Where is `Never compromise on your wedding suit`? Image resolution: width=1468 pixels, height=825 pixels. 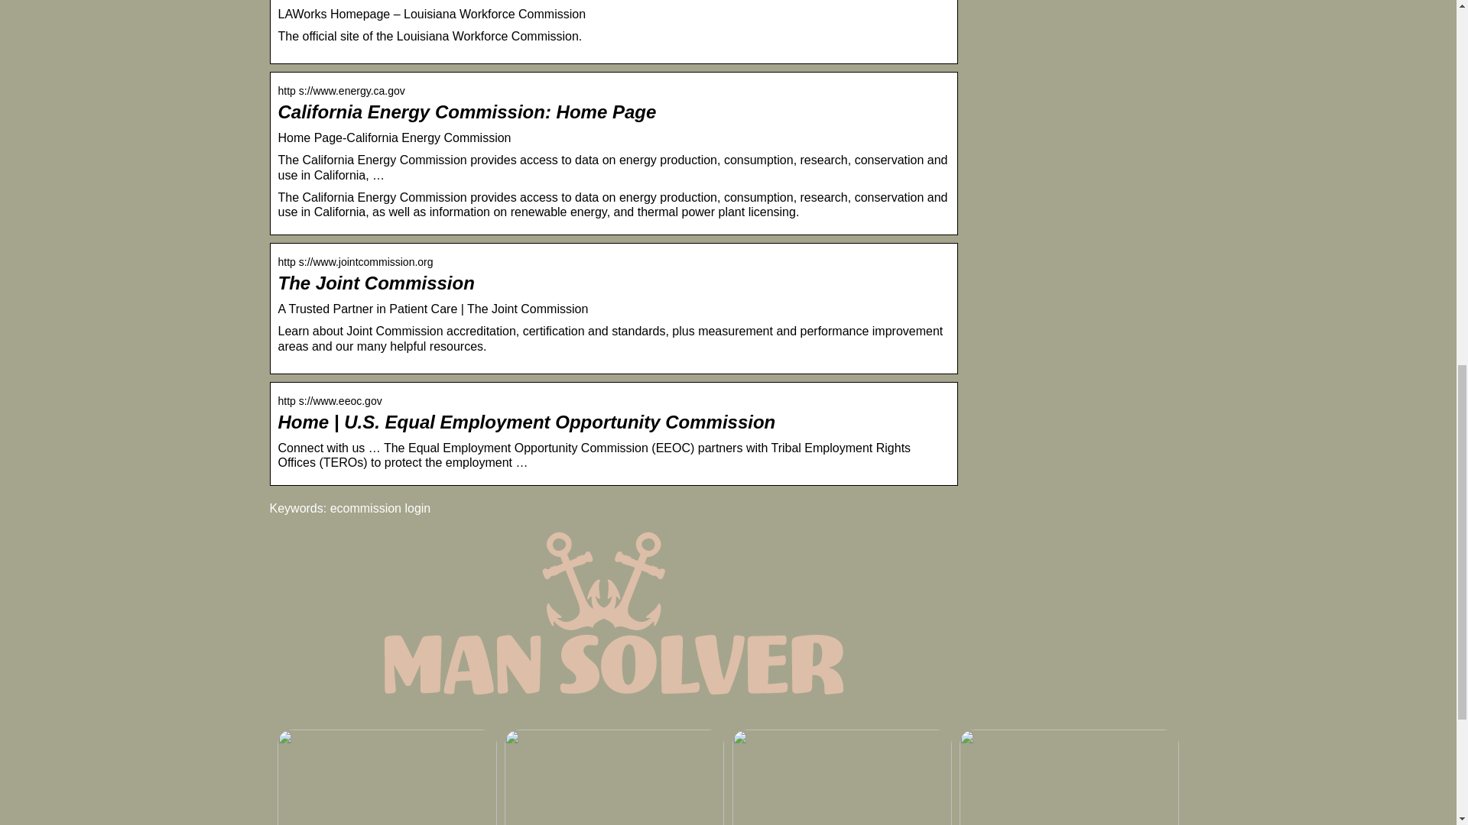
Never compromise on your wedding suit is located at coordinates (1069, 777).